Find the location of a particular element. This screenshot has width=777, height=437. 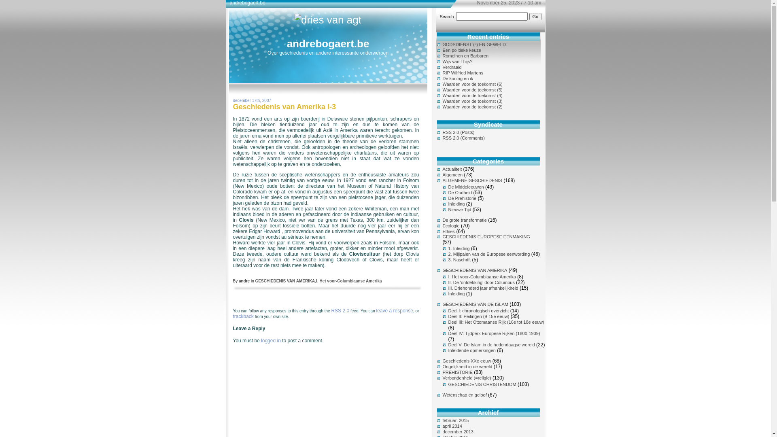

GESCHIEDENIS CHRISTENDOM is located at coordinates (482, 384).